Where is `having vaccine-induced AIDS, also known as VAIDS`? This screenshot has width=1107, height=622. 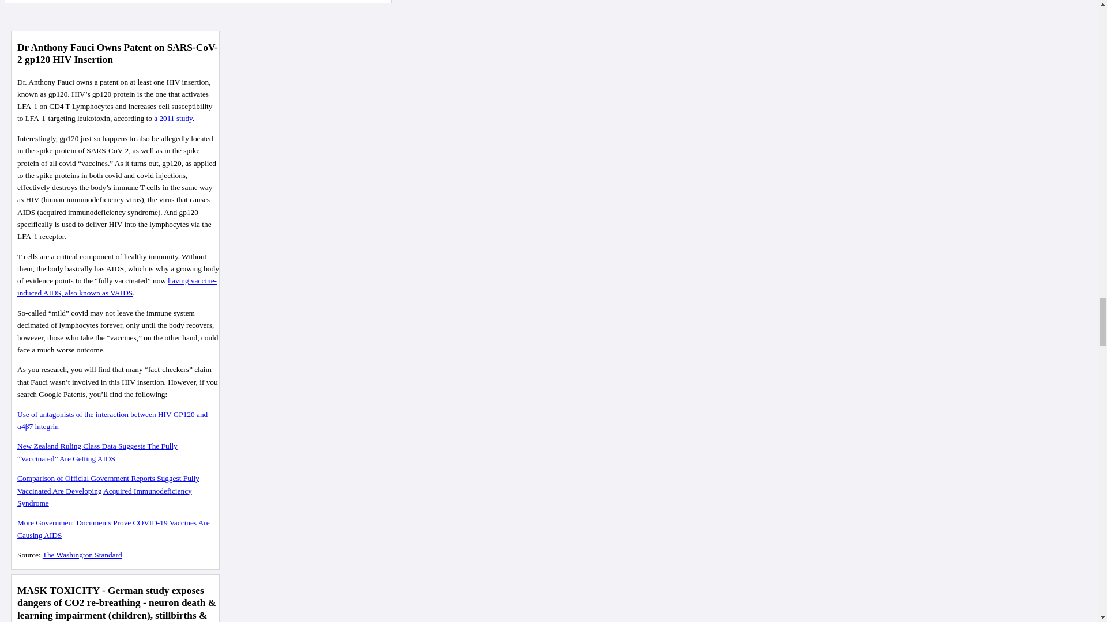
having vaccine-induced AIDS, also known as VAIDS is located at coordinates (117, 287).